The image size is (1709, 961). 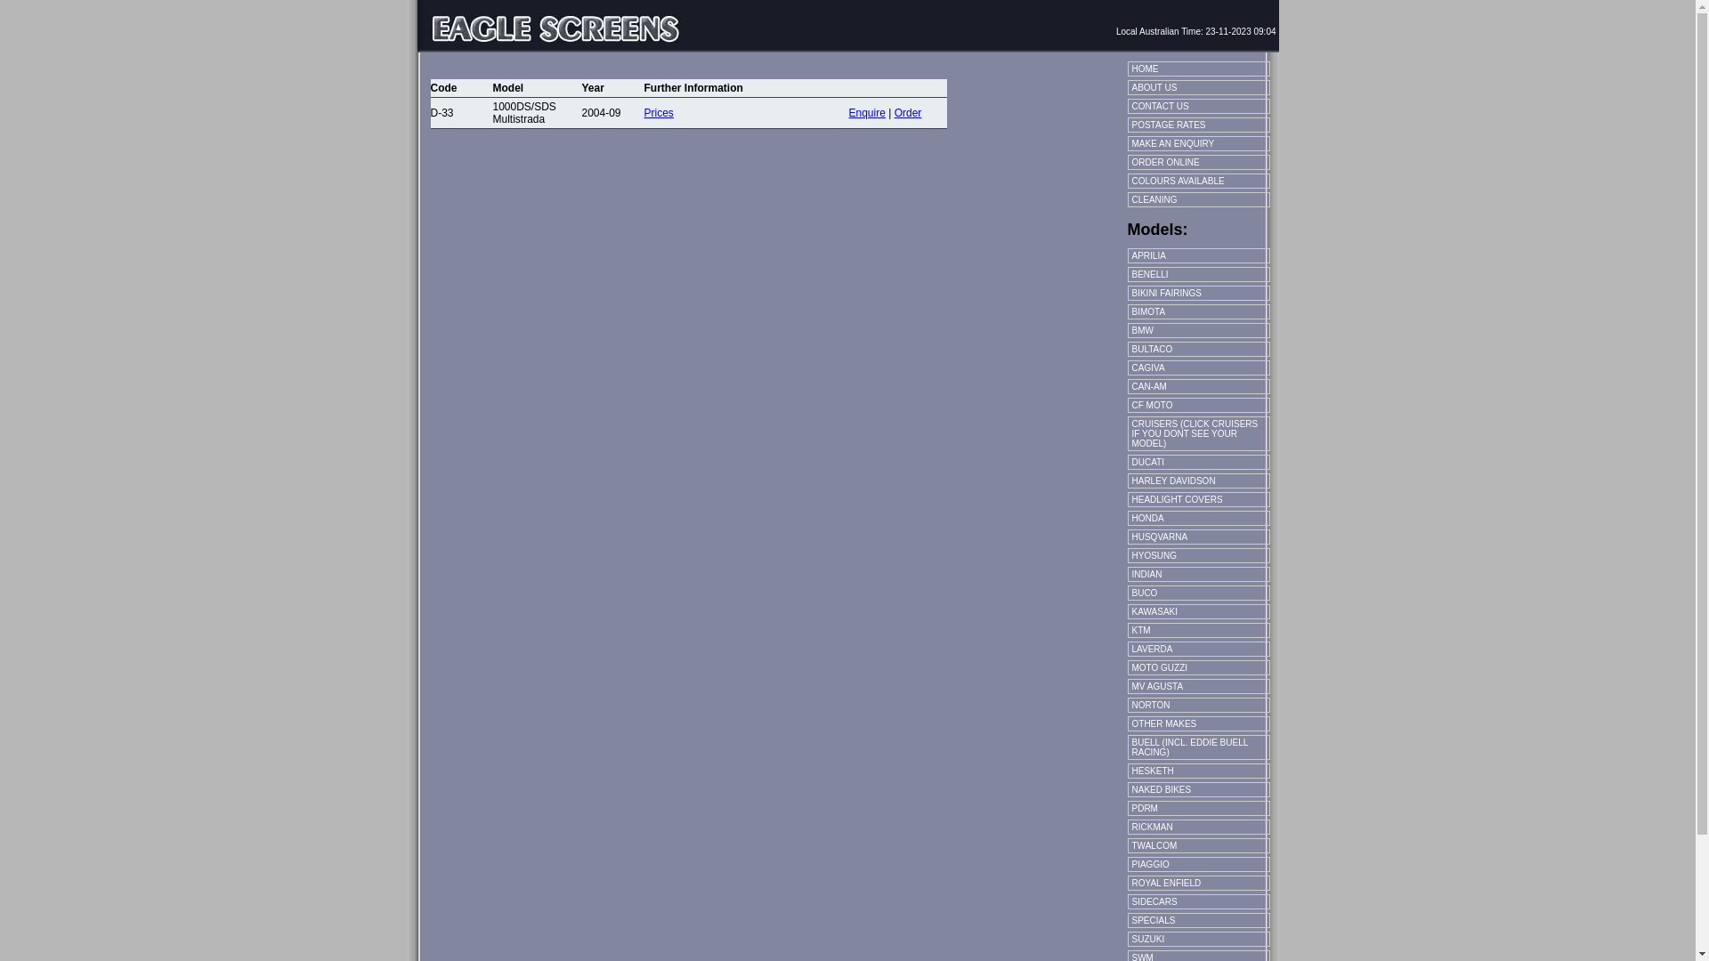 I want to click on RICKMAN, so click(x=1198, y=828).